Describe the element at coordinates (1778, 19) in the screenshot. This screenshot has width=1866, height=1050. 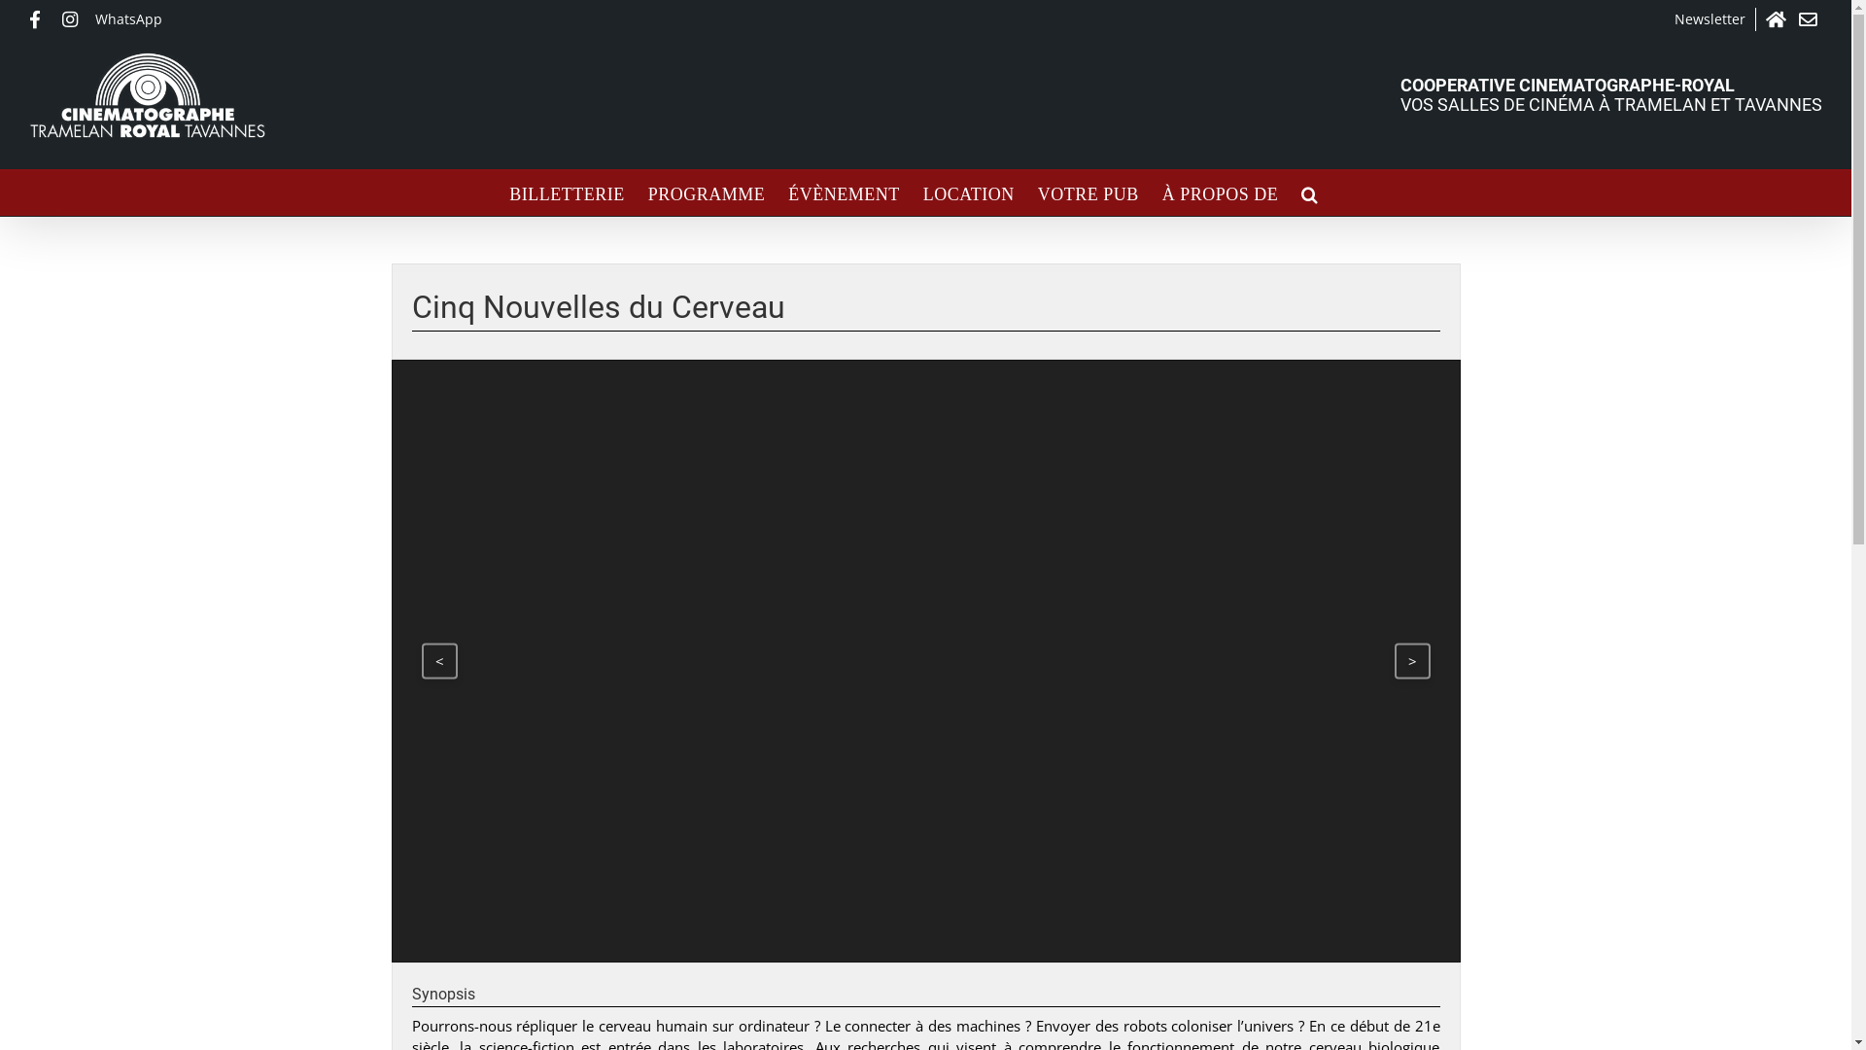
I see `Accueil` at that location.